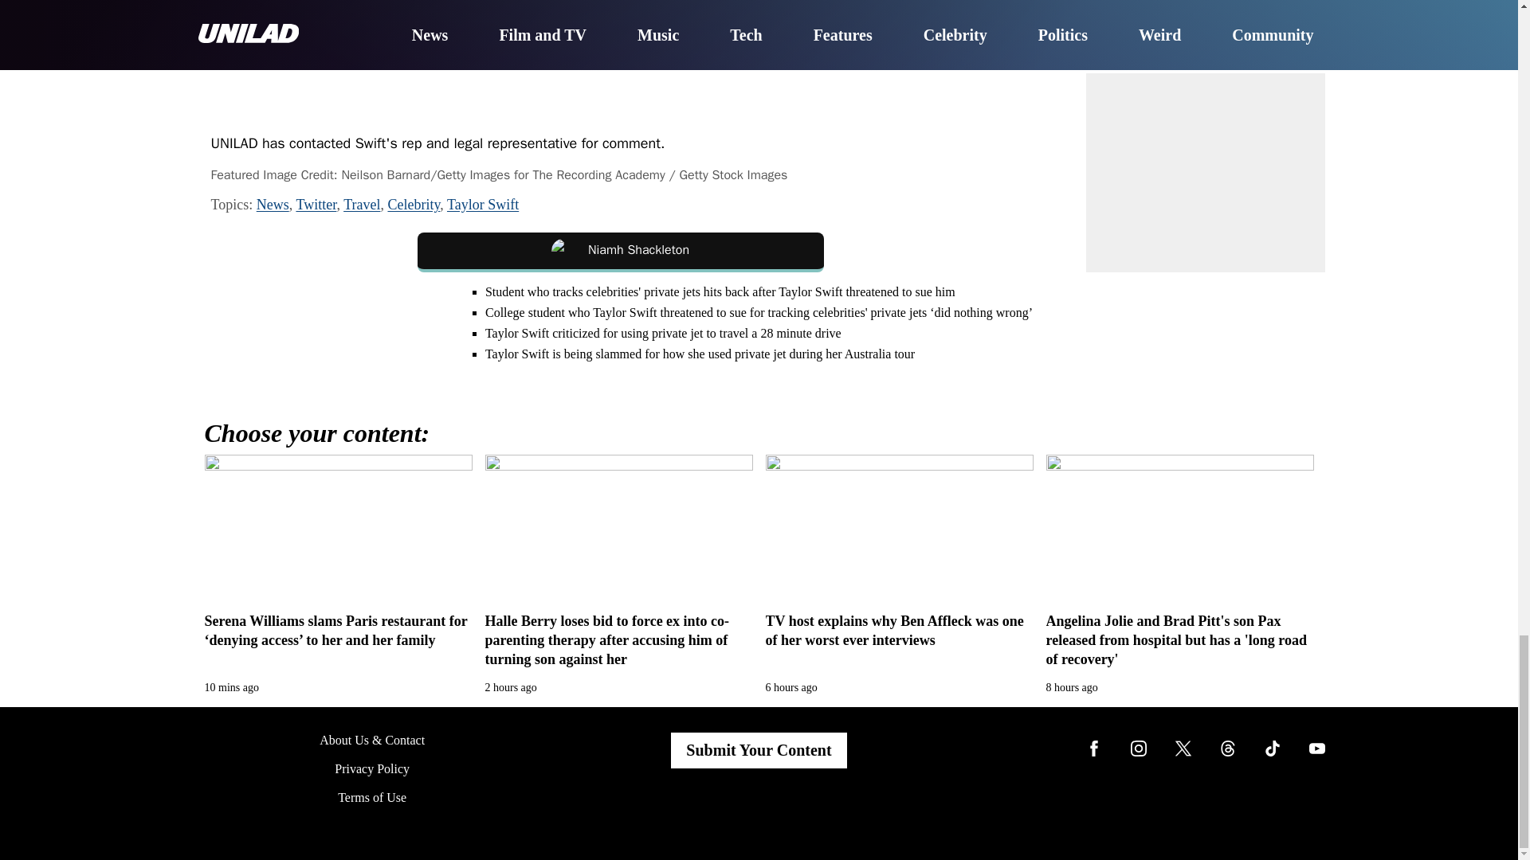 The width and height of the screenshot is (1530, 860). Describe the element at coordinates (361, 204) in the screenshot. I see `Travel` at that location.